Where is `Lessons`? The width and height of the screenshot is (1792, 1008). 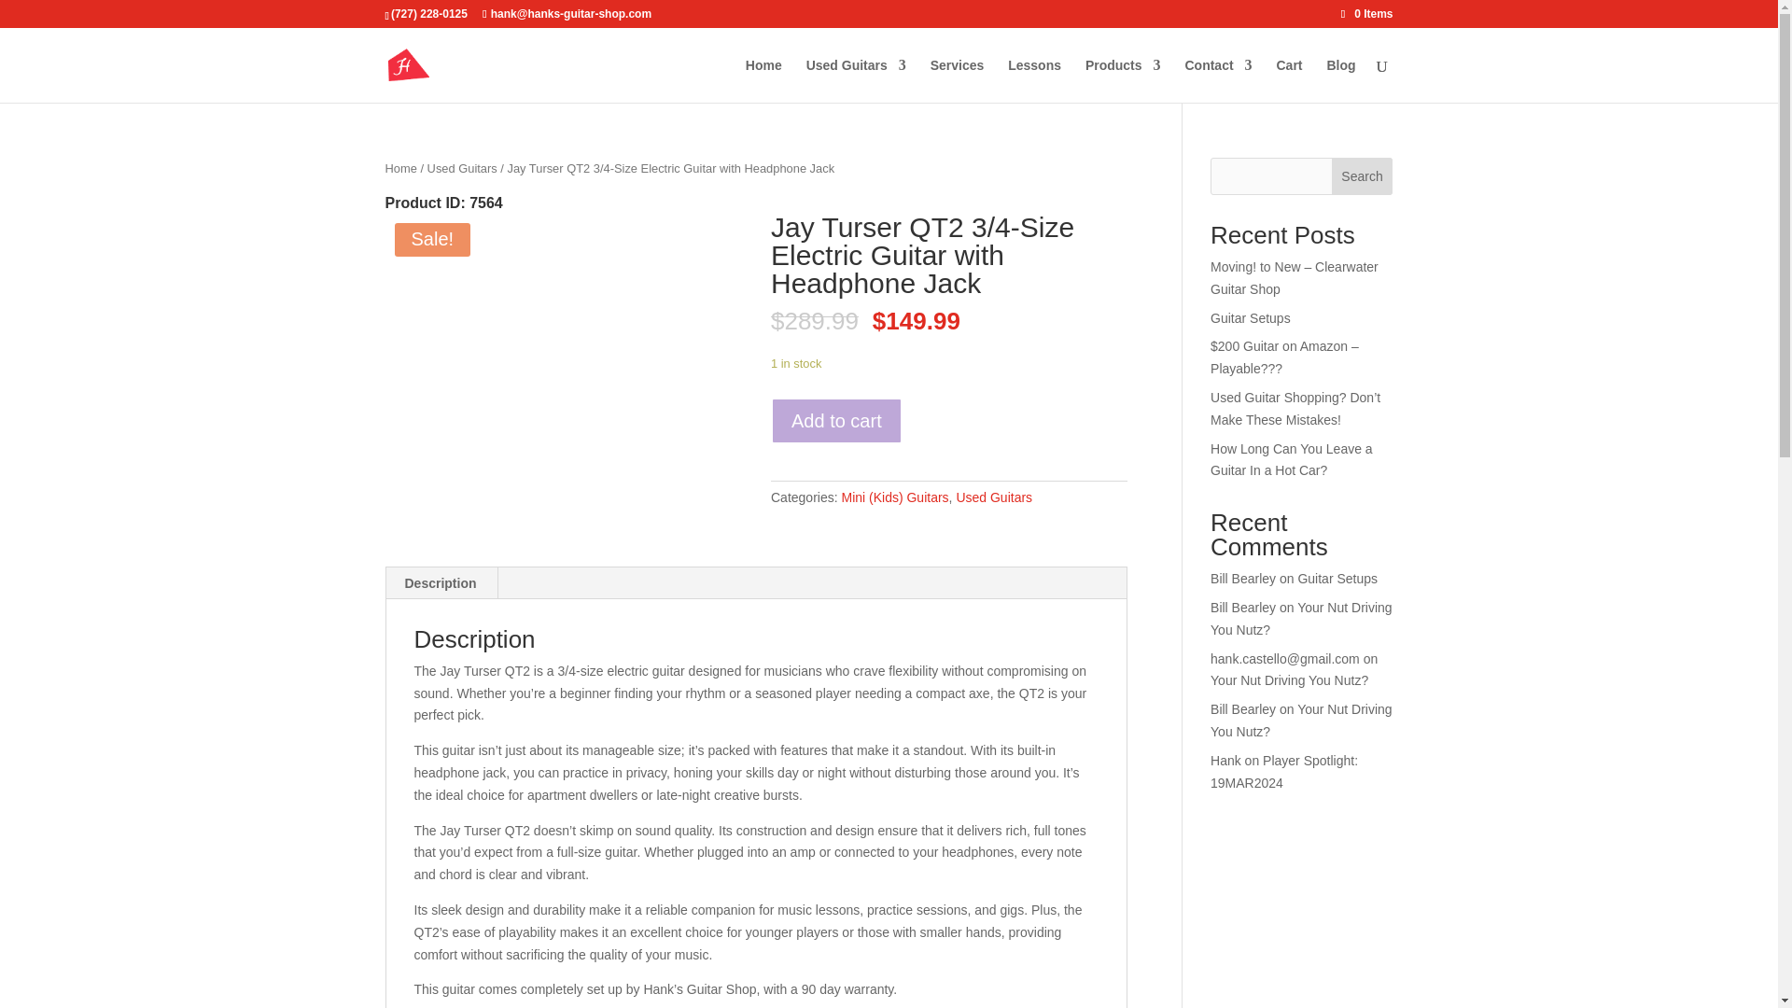
Lessons is located at coordinates (1034, 80).